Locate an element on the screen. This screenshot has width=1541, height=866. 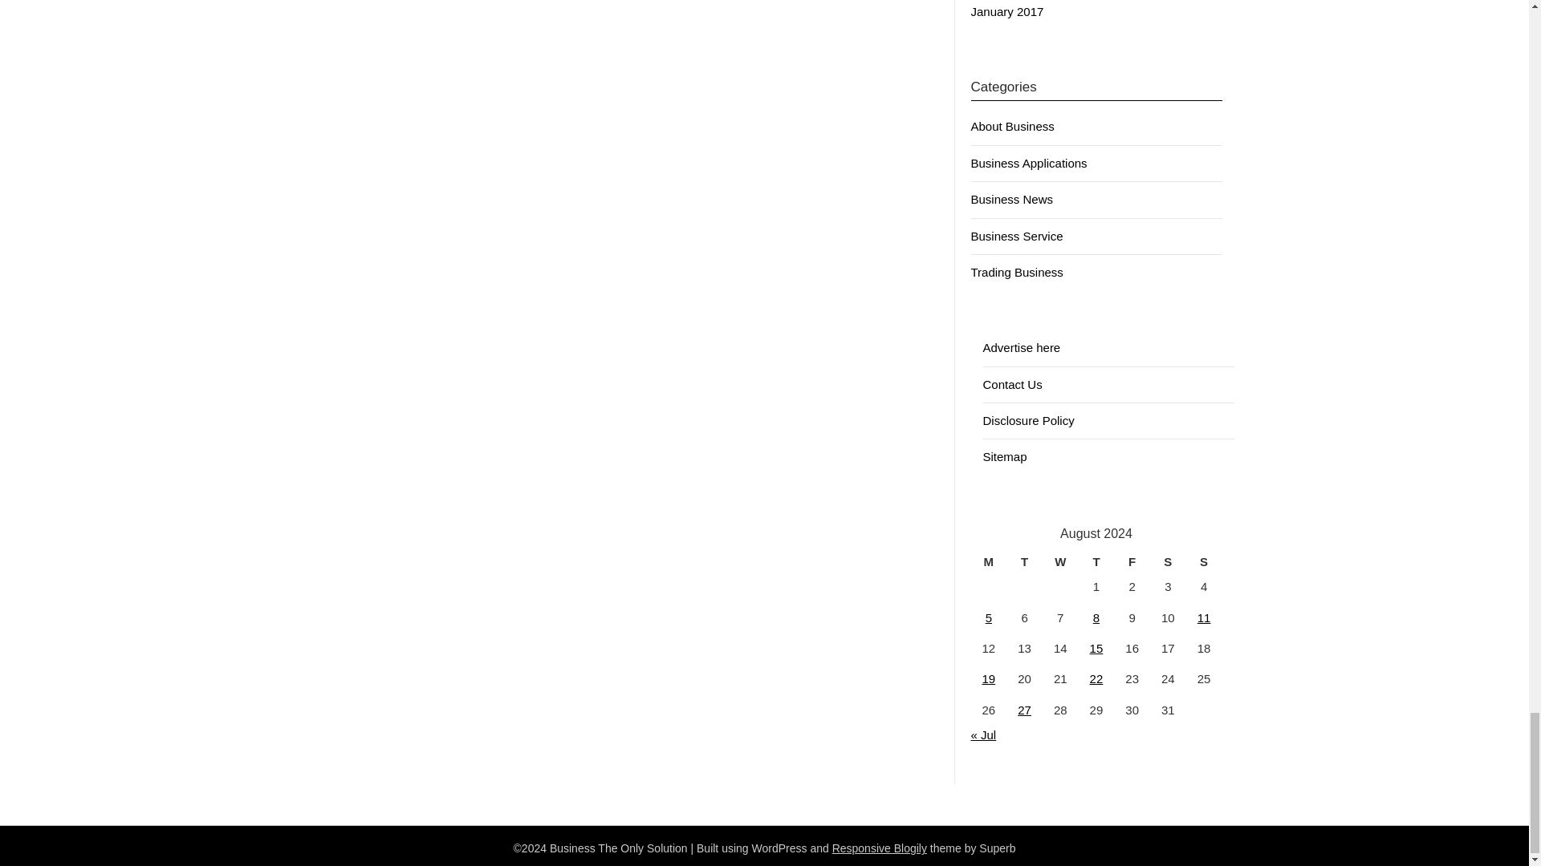
Friday is located at coordinates (1132, 561).